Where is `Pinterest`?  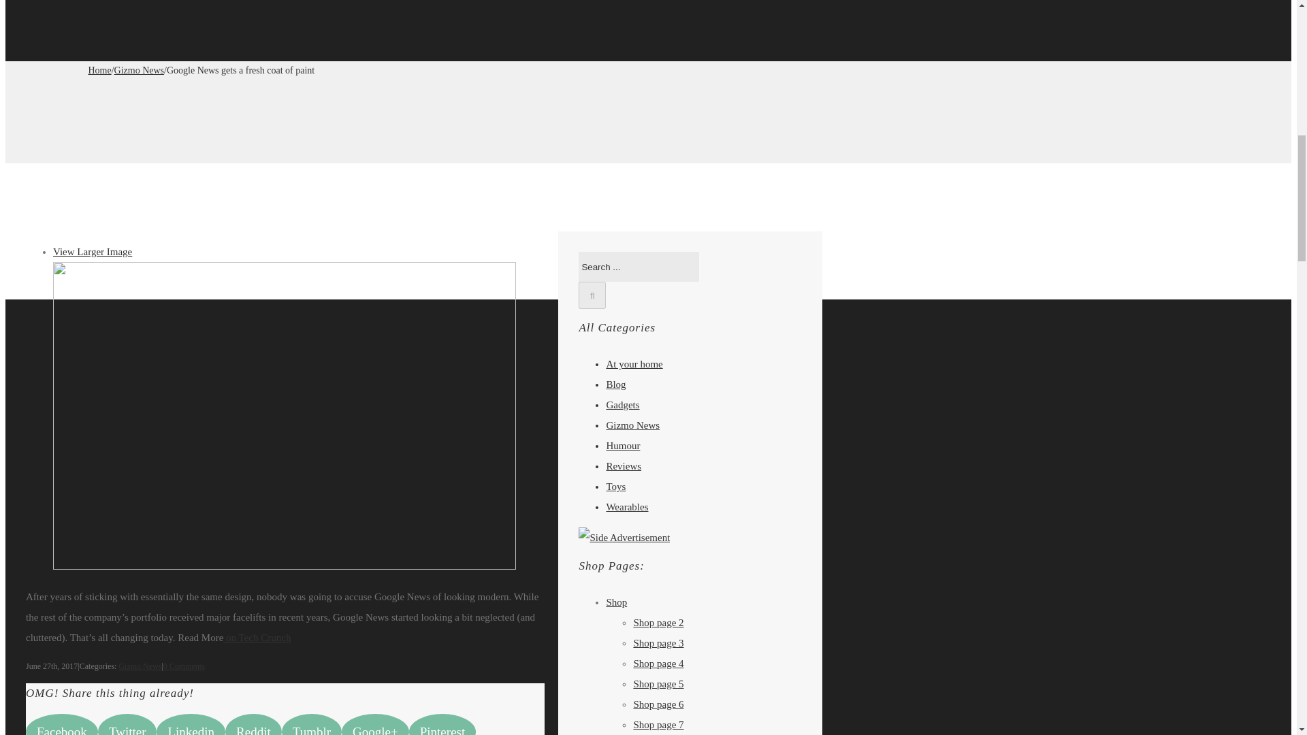
Pinterest is located at coordinates (442, 724).